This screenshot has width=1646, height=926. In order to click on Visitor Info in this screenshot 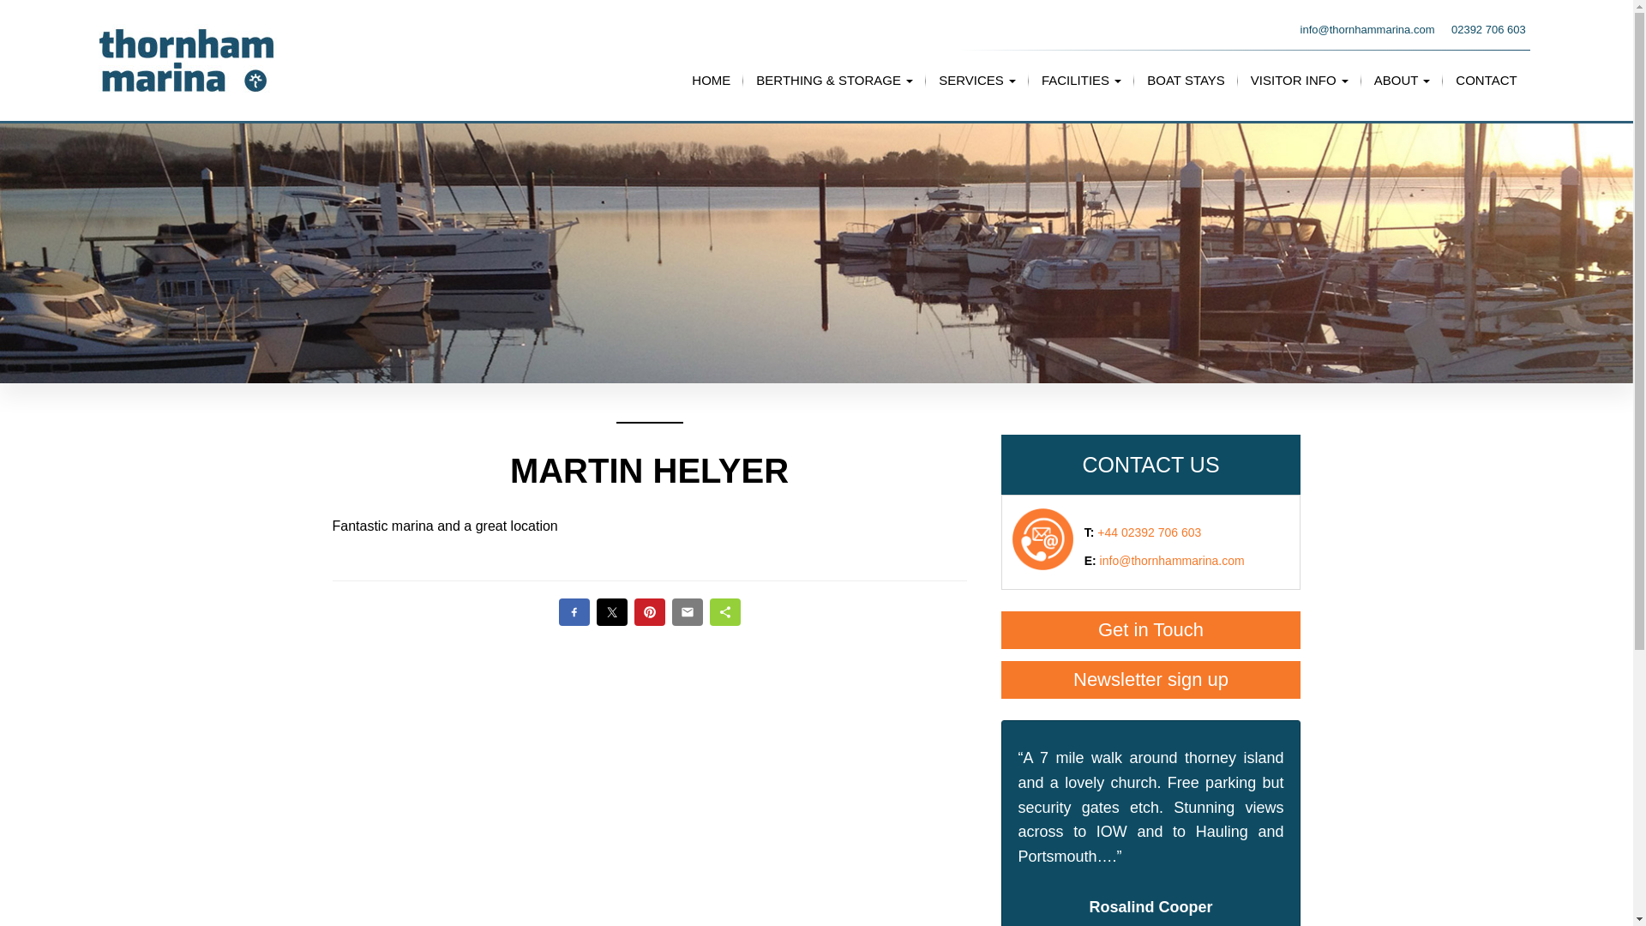, I will do `click(1299, 81)`.